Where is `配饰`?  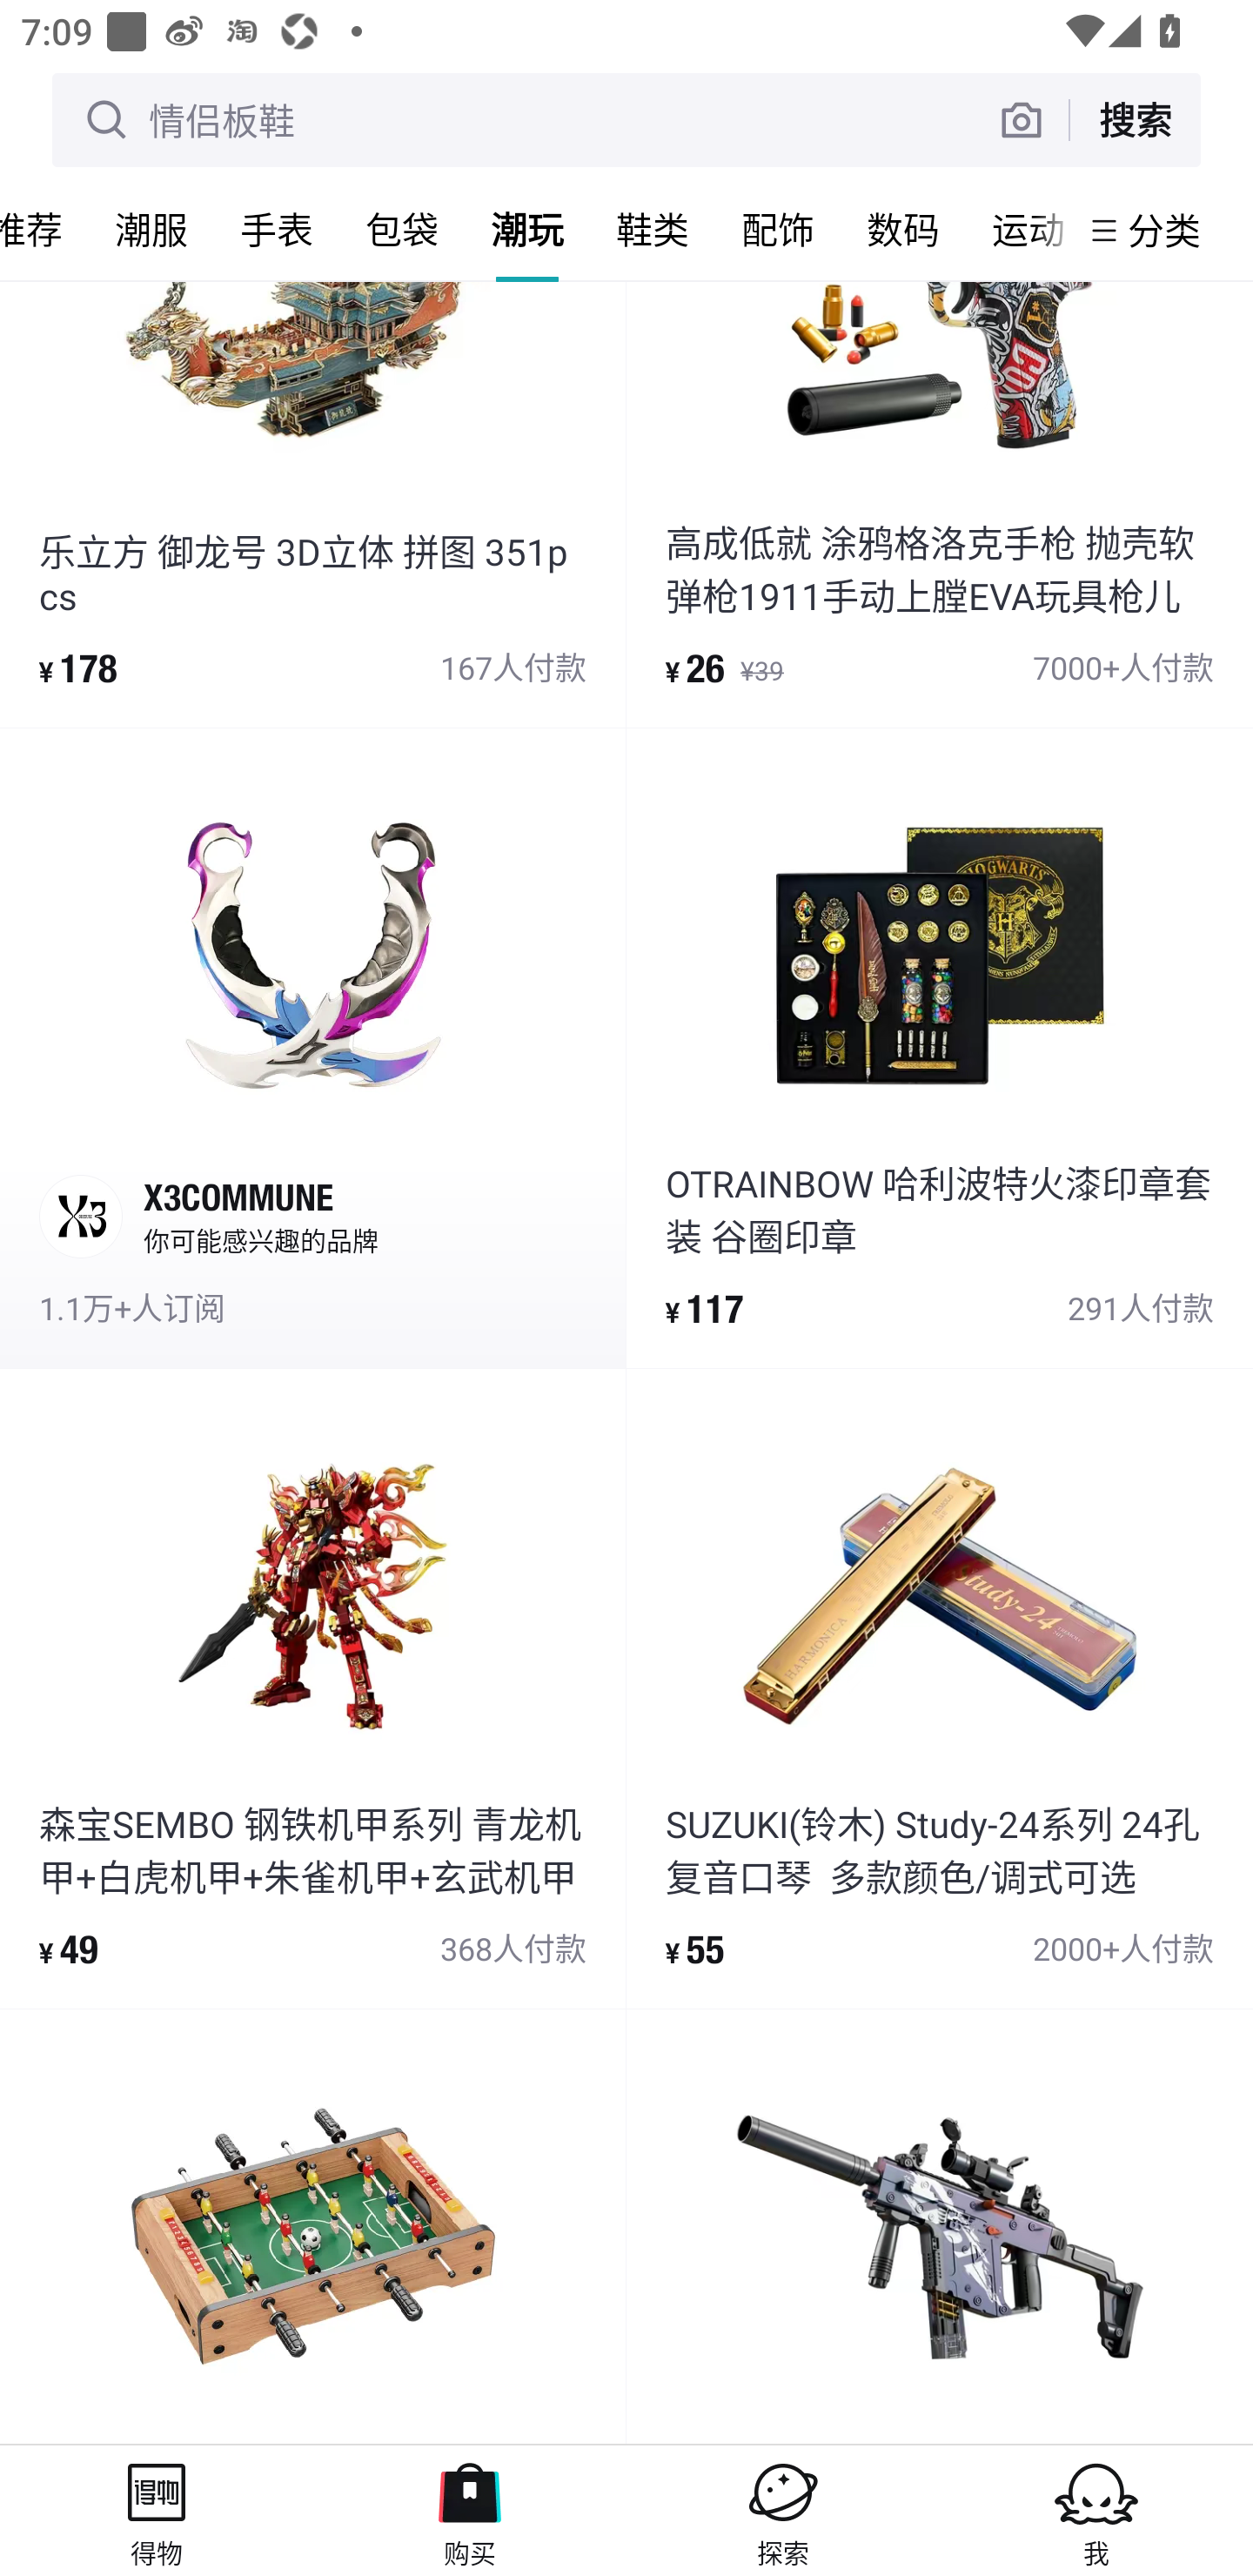 配饰 is located at coordinates (778, 229).